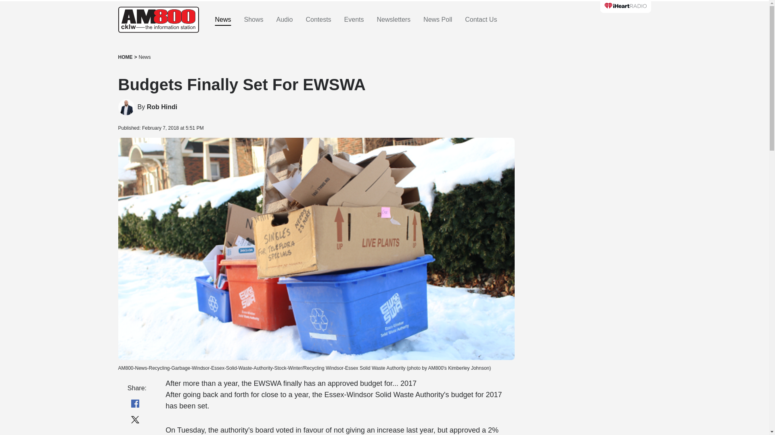 This screenshot has height=435, width=775. What do you see at coordinates (162, 107) in the screenshot?
I see `Rob Hindi` at bounding box center [162, 107].